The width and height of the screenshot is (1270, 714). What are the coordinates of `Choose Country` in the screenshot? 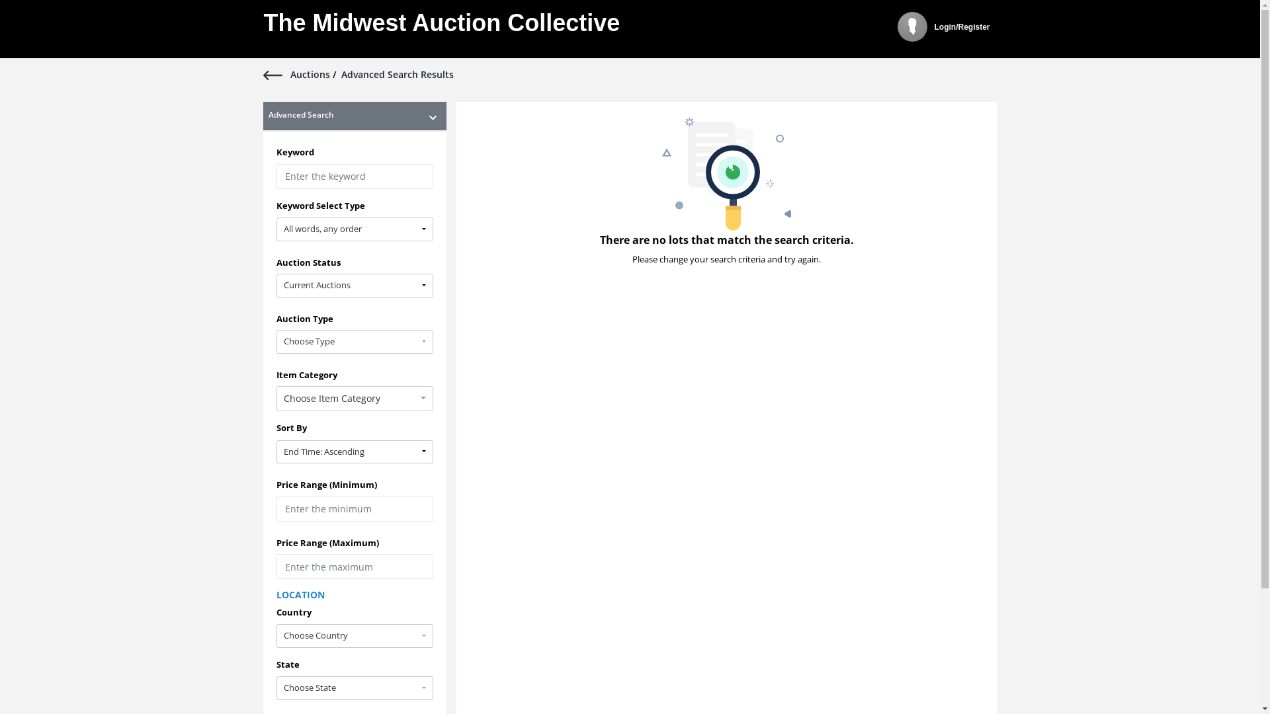 It's located at (355, 636).